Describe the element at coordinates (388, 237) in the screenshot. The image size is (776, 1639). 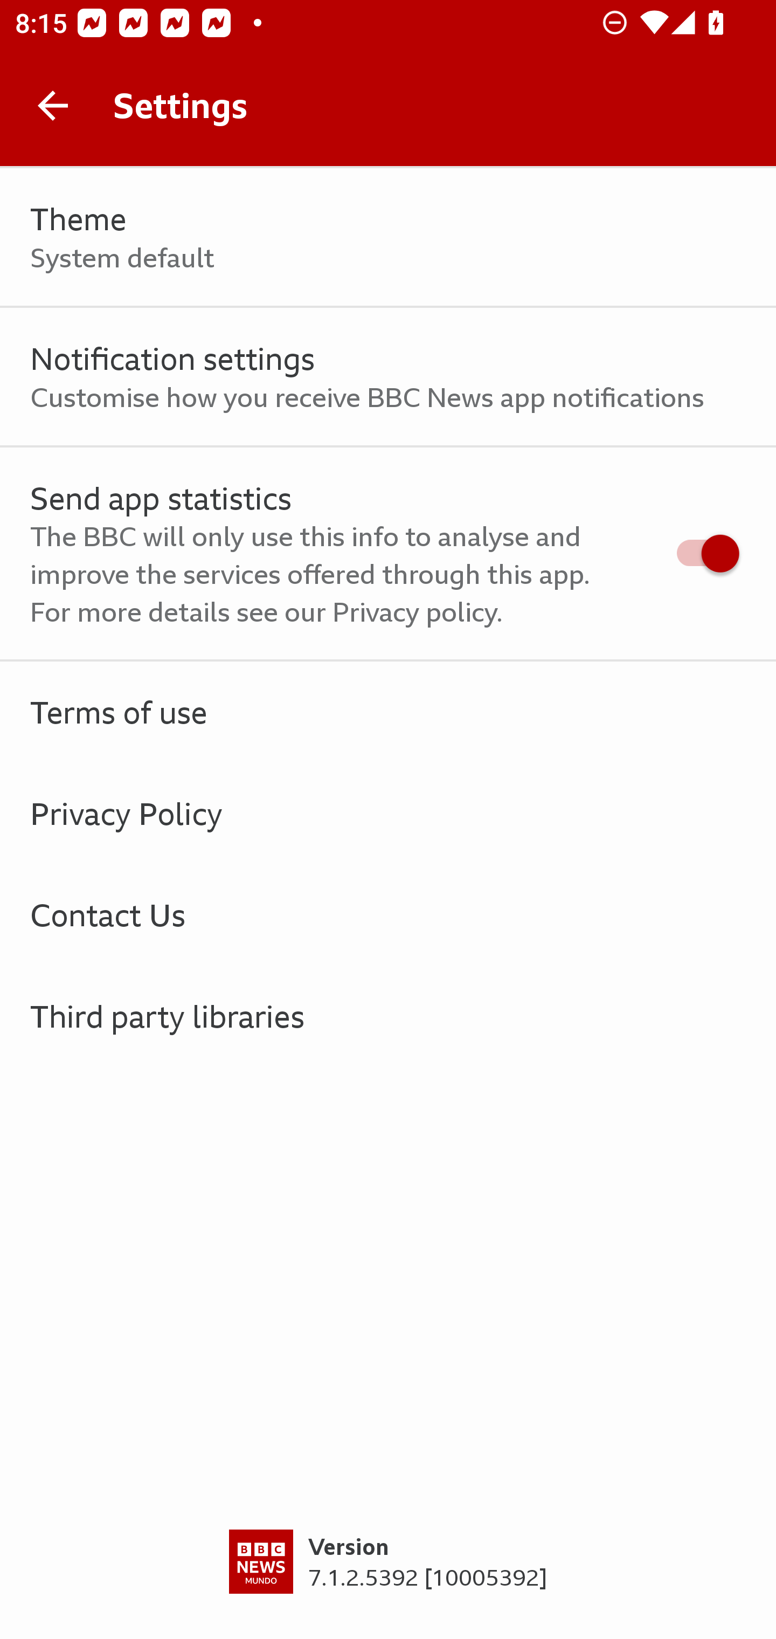
I see `Theme System default` at that location.